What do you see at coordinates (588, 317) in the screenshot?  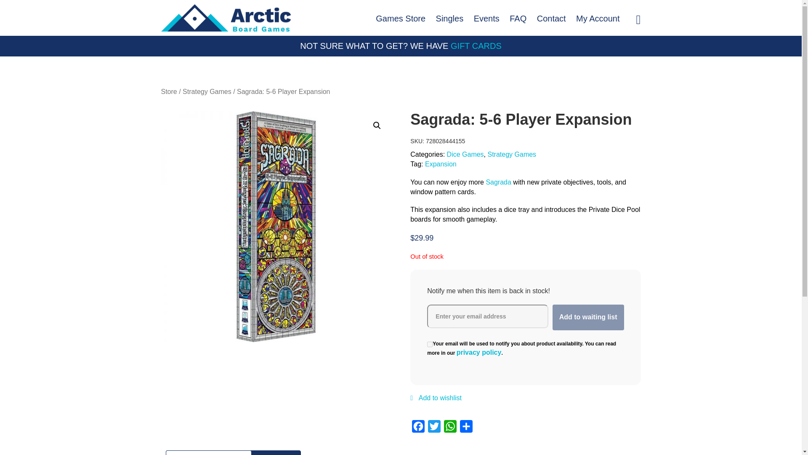 I see `Add to waiting list` at bounding box center [588, 317].